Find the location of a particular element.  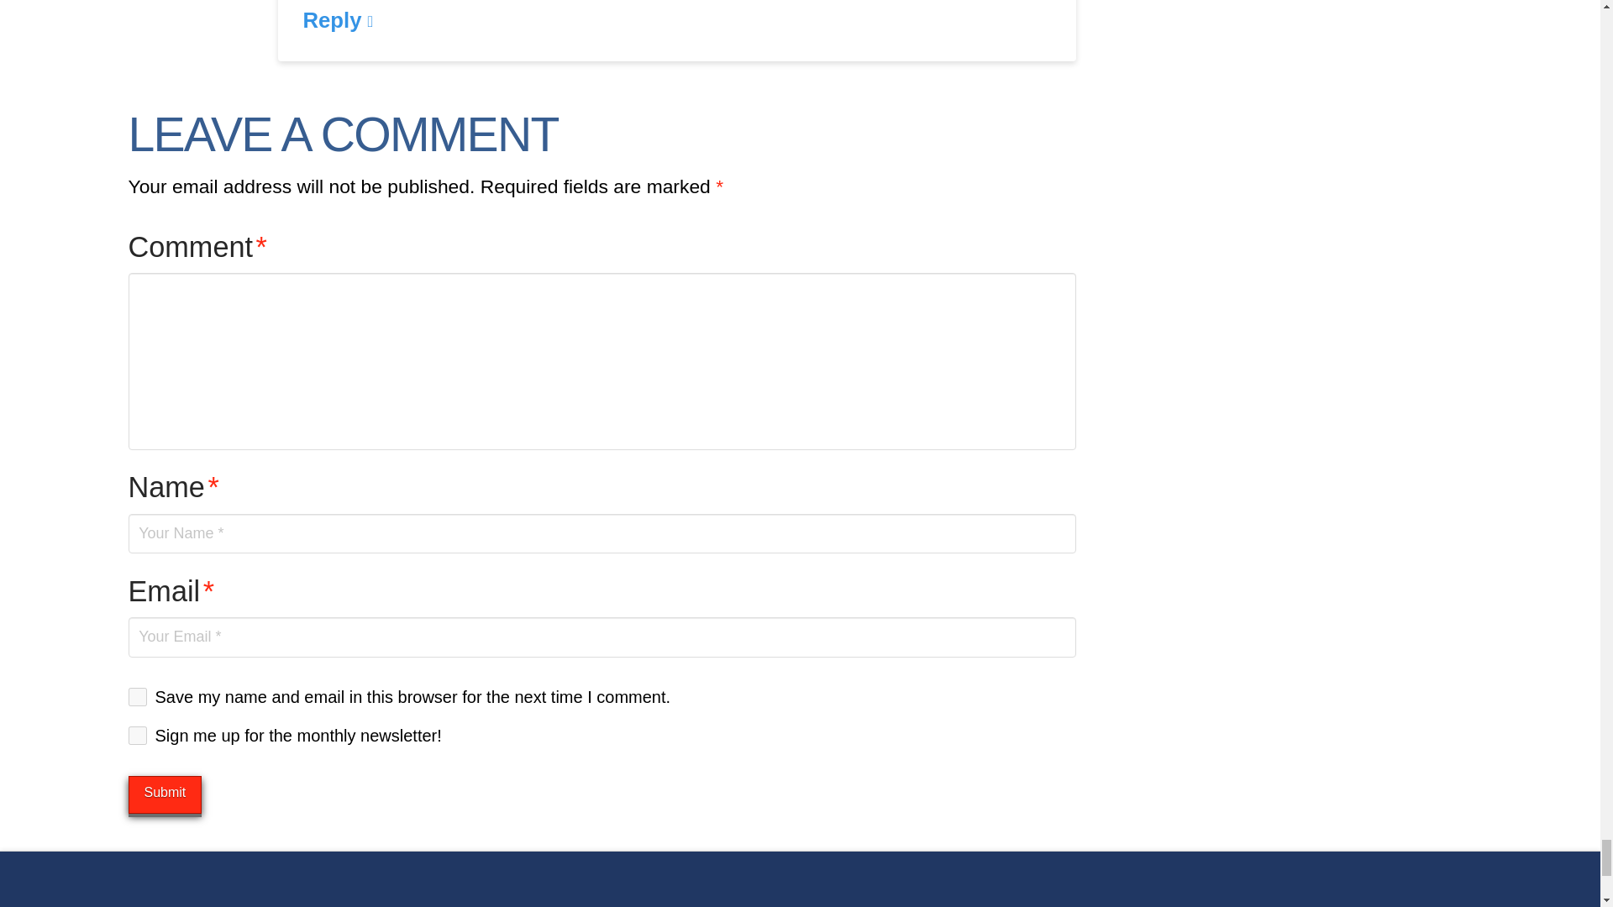

Submit is located at coordinates (165, 794).